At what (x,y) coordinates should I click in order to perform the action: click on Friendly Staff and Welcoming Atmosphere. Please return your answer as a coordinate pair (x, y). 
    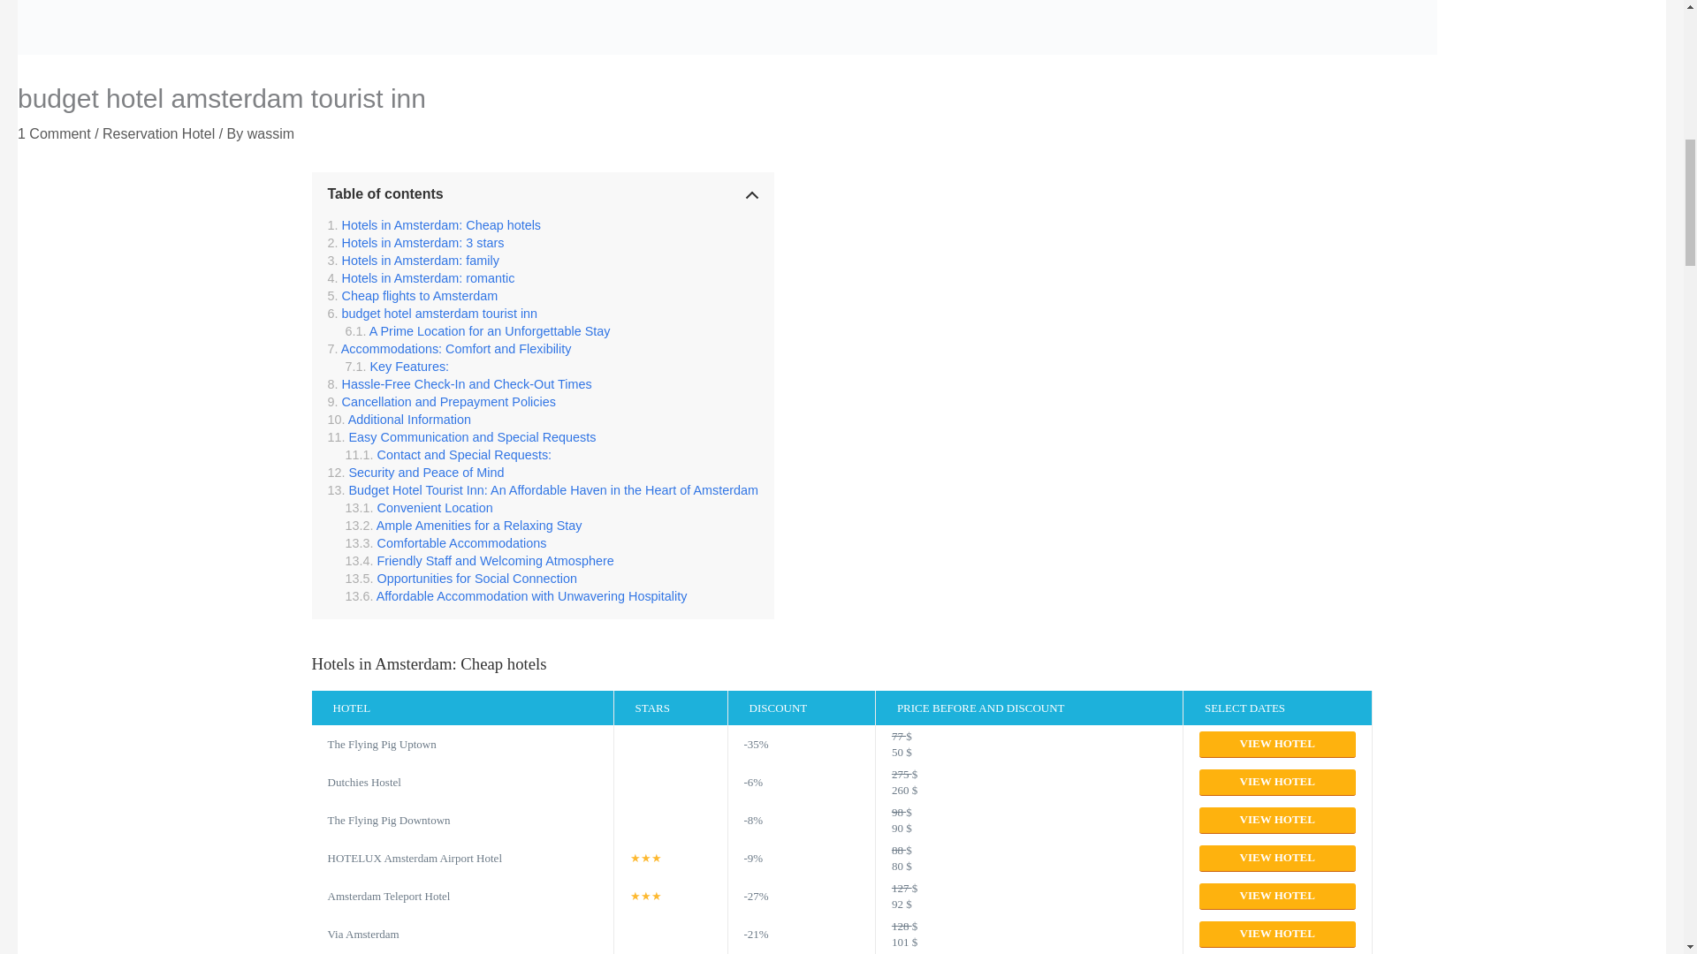
    Looking at the image, I should click on (478, 560).